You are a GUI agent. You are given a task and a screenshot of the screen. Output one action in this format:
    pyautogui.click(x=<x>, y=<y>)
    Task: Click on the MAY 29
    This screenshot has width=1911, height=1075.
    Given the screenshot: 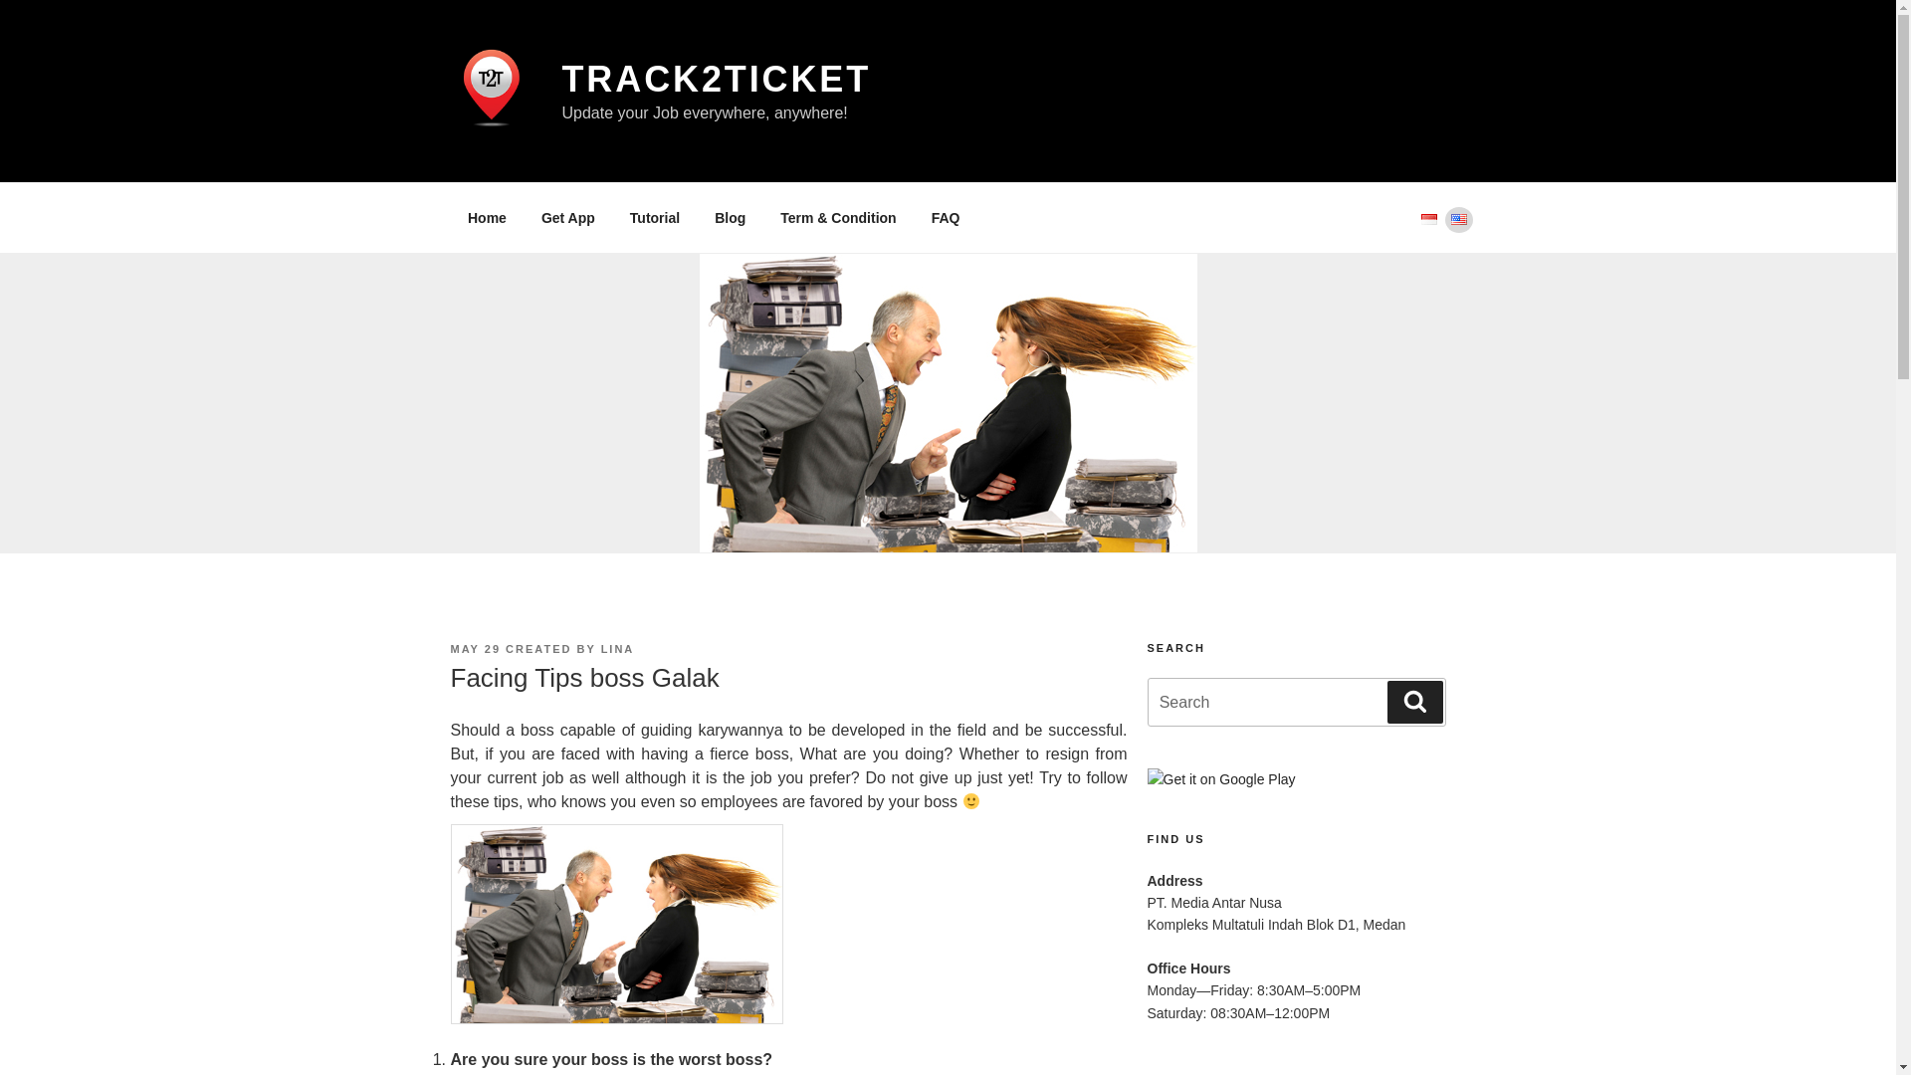 What is the action you would take?
    pyautogui.click(x=475, y=648)
    